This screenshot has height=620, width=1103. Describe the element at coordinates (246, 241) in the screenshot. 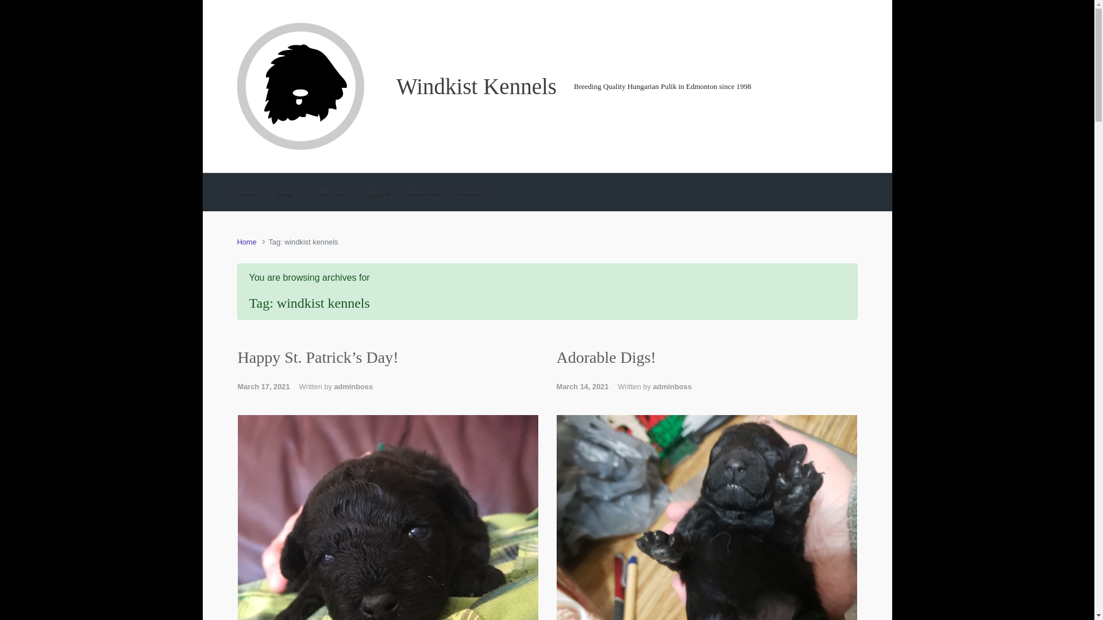

I see `Home` at that location.